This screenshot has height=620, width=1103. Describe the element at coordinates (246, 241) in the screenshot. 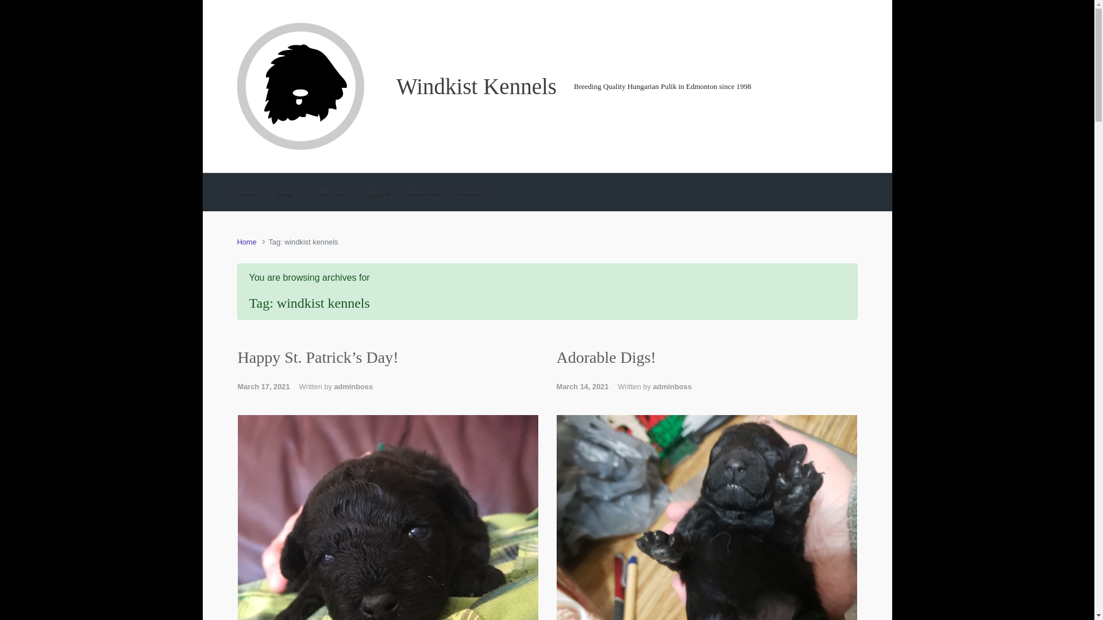

I see `Home` at that location.